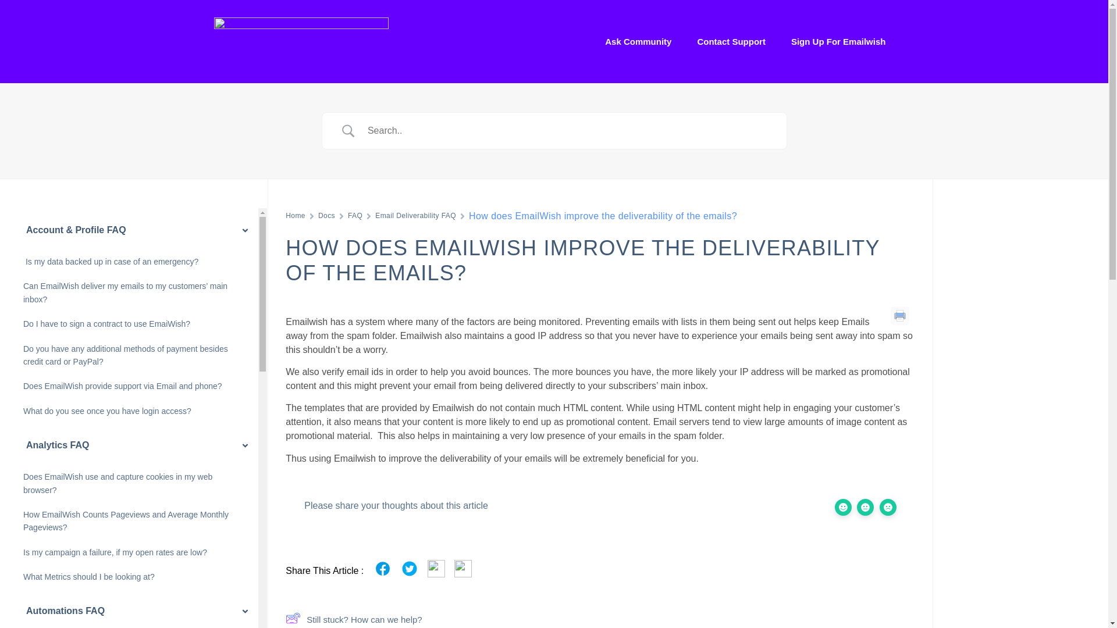  What do you see at coordinates (296, 215) in the screenshot?
I see `Home` at bounding box center [296, 215].